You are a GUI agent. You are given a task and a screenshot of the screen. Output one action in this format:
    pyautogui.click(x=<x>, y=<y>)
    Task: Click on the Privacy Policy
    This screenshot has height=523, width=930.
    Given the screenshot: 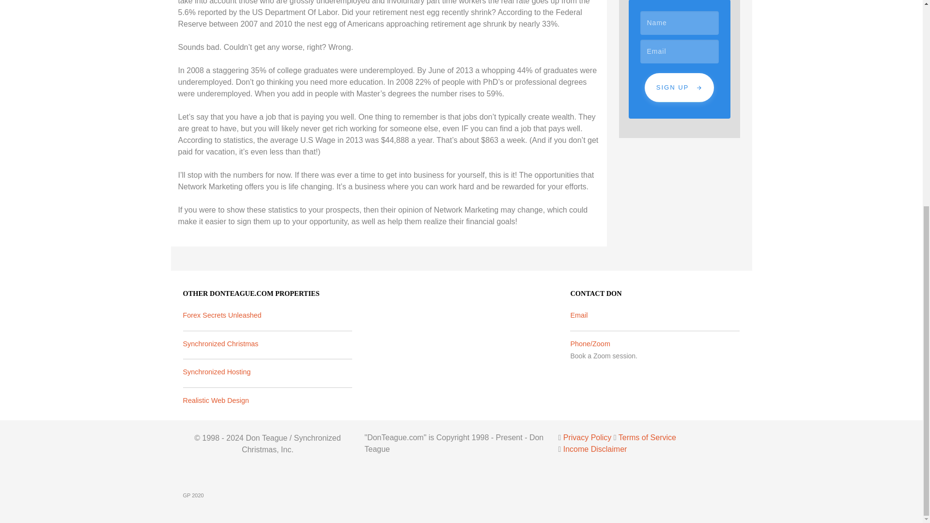 What is the action you would take?
    pyautogui.click(x=588, y=437)
    